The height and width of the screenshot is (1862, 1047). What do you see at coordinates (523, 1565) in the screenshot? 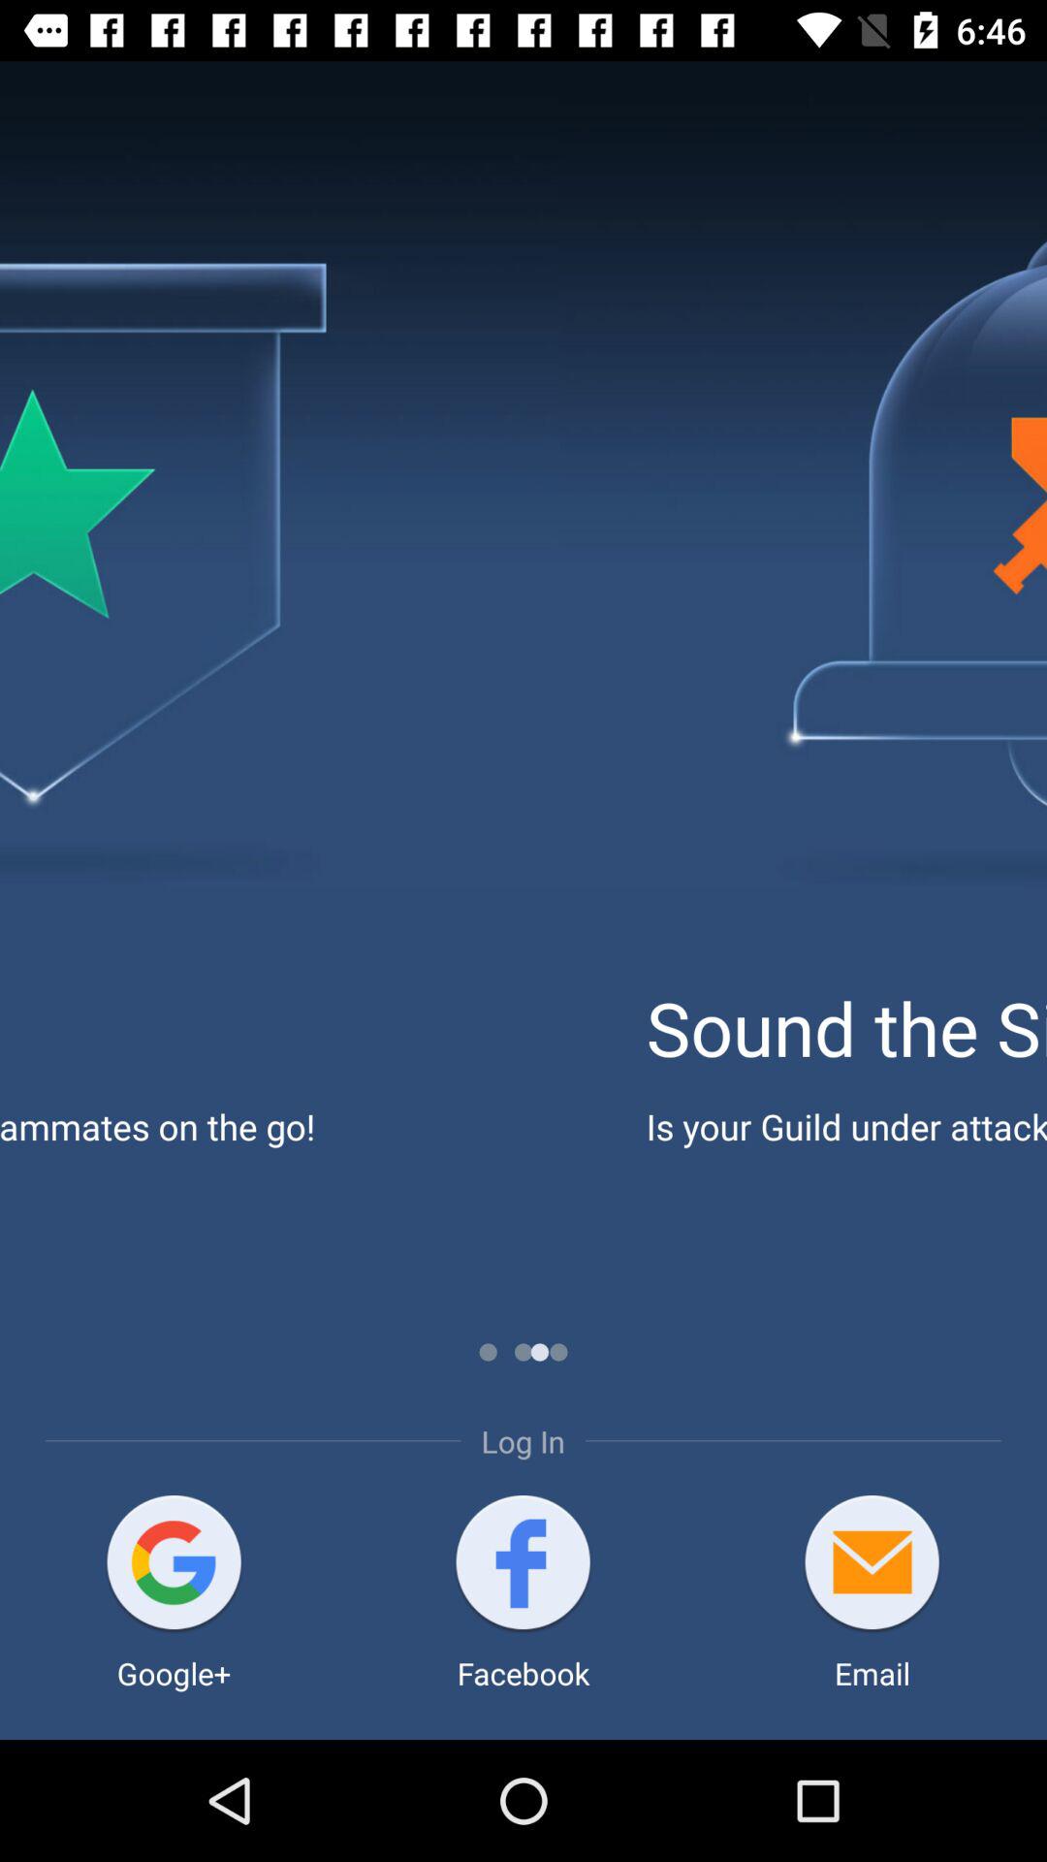
I see `log in with facebook` at bounding box center [523, 1565].